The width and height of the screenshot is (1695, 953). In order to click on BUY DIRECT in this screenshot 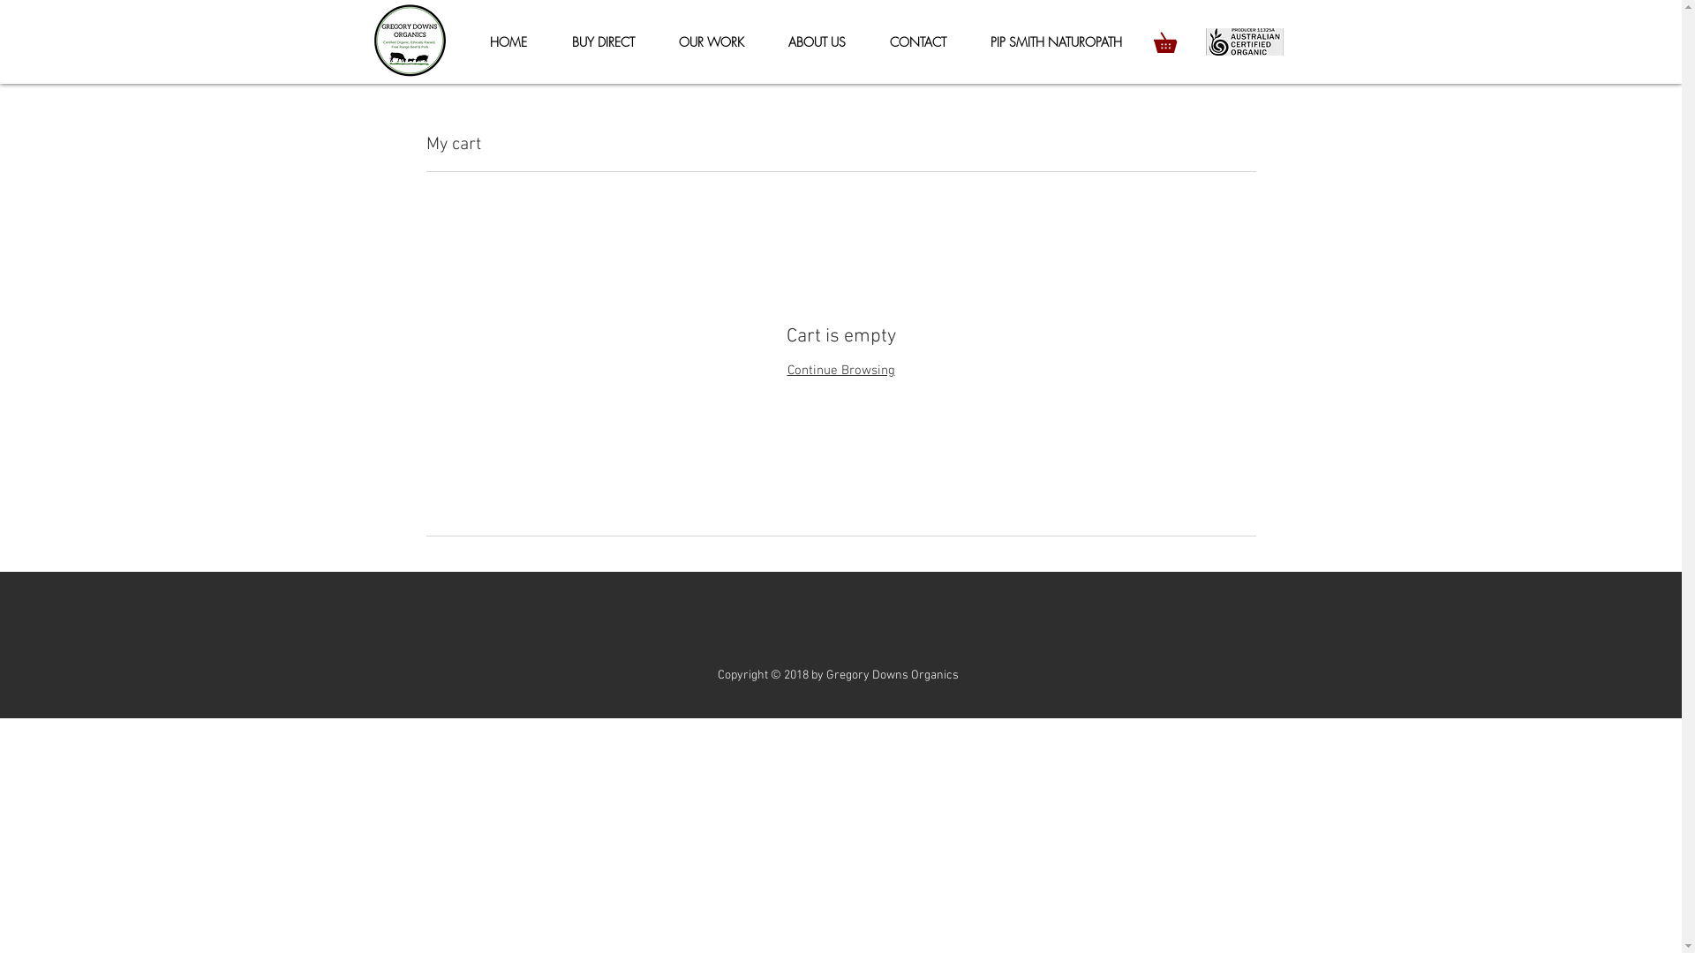, I will do `click(602, 42)`.